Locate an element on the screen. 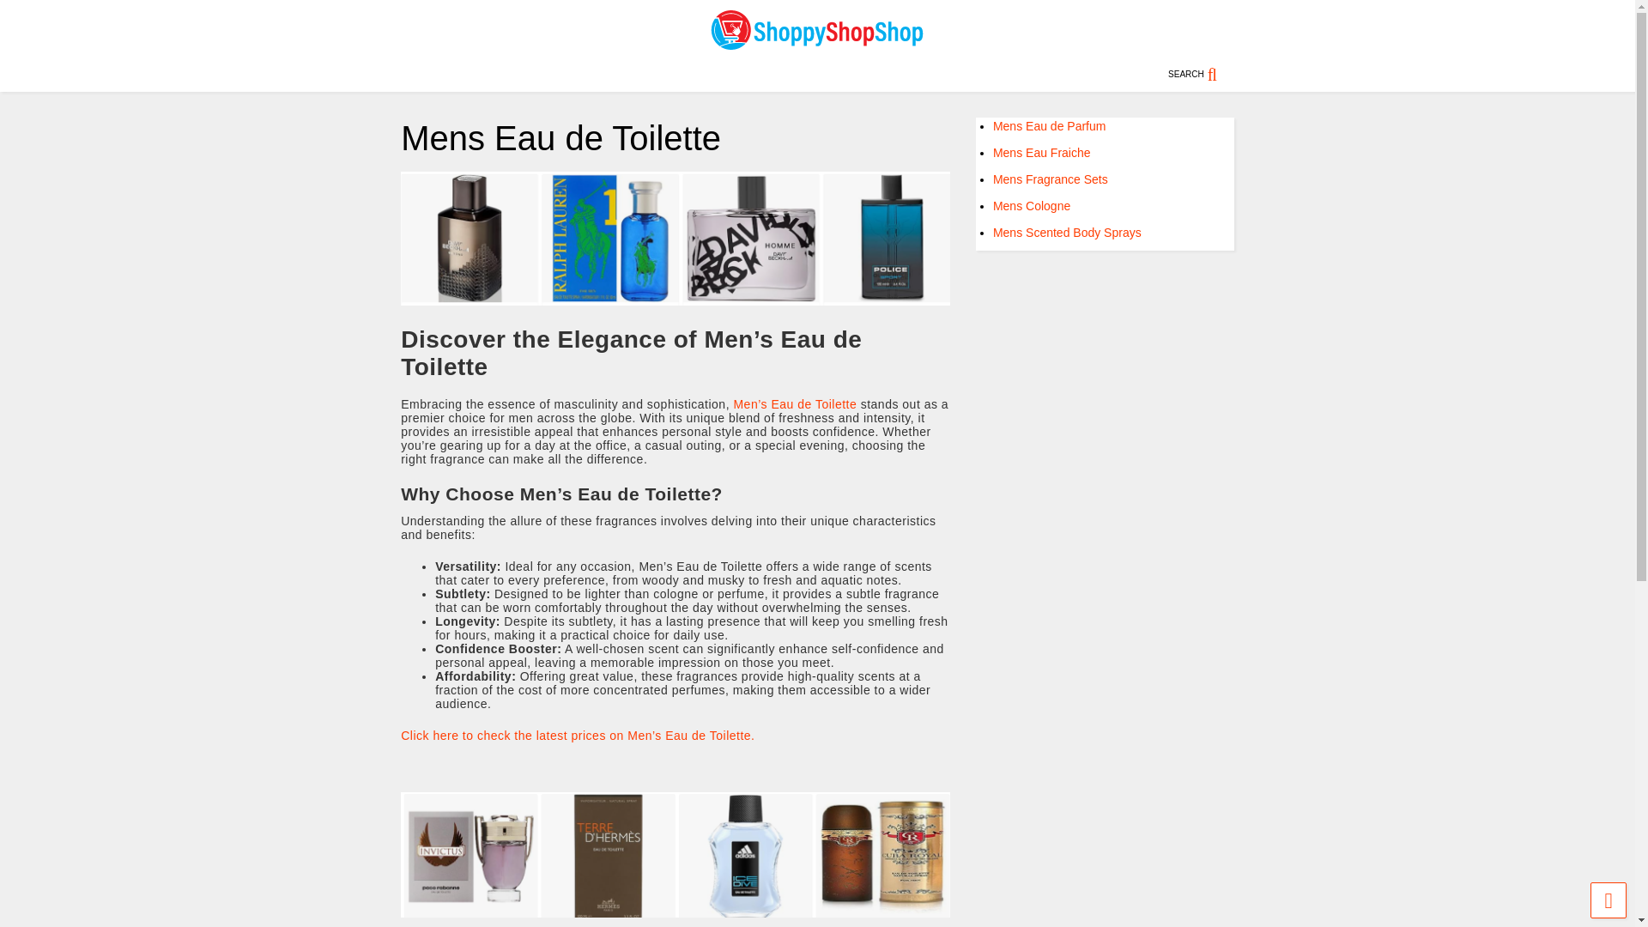 The width and height of the screenshot is (1648, 927). Mens Eau Fraiche is located at coordinates (1042, 152).